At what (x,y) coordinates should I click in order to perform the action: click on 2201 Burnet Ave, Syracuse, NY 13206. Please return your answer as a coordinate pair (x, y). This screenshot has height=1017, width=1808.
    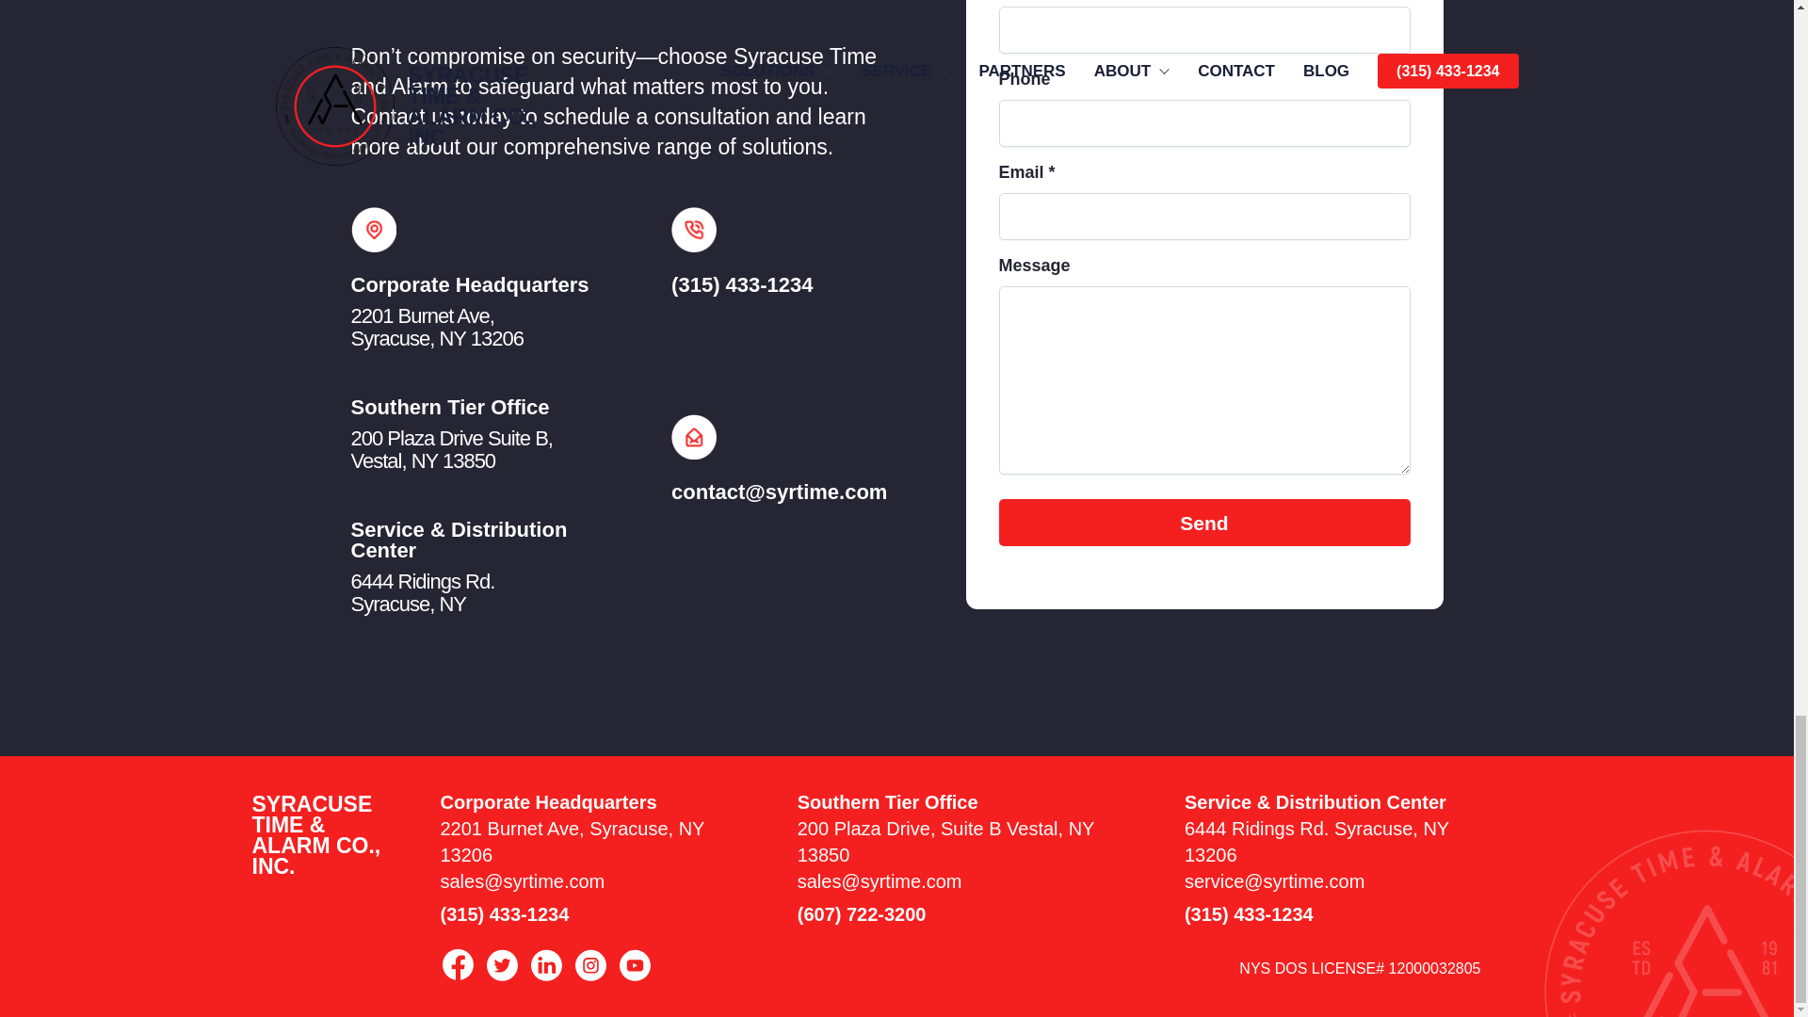
    Looking at the image, I should click on (573, 842).